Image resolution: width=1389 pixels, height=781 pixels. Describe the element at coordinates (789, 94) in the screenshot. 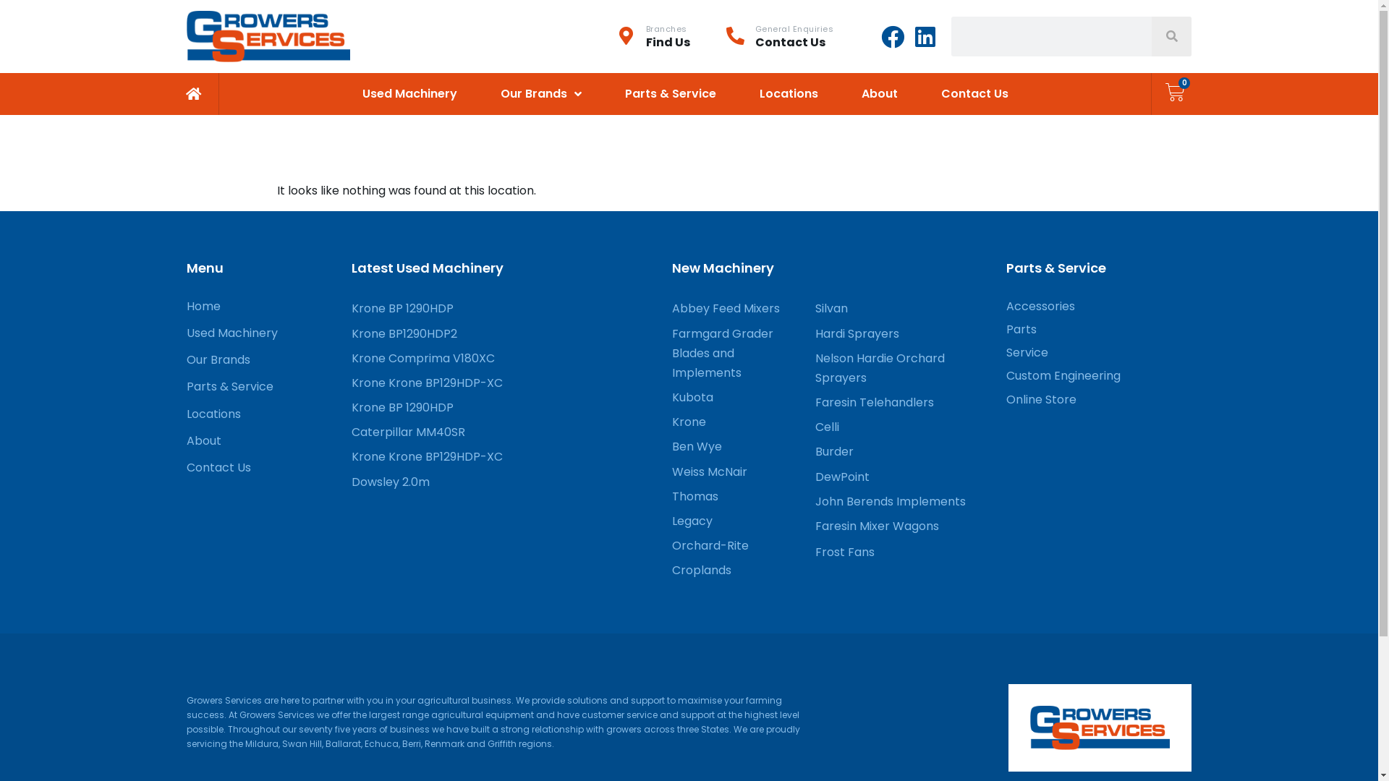

I see `Locations` at that location.